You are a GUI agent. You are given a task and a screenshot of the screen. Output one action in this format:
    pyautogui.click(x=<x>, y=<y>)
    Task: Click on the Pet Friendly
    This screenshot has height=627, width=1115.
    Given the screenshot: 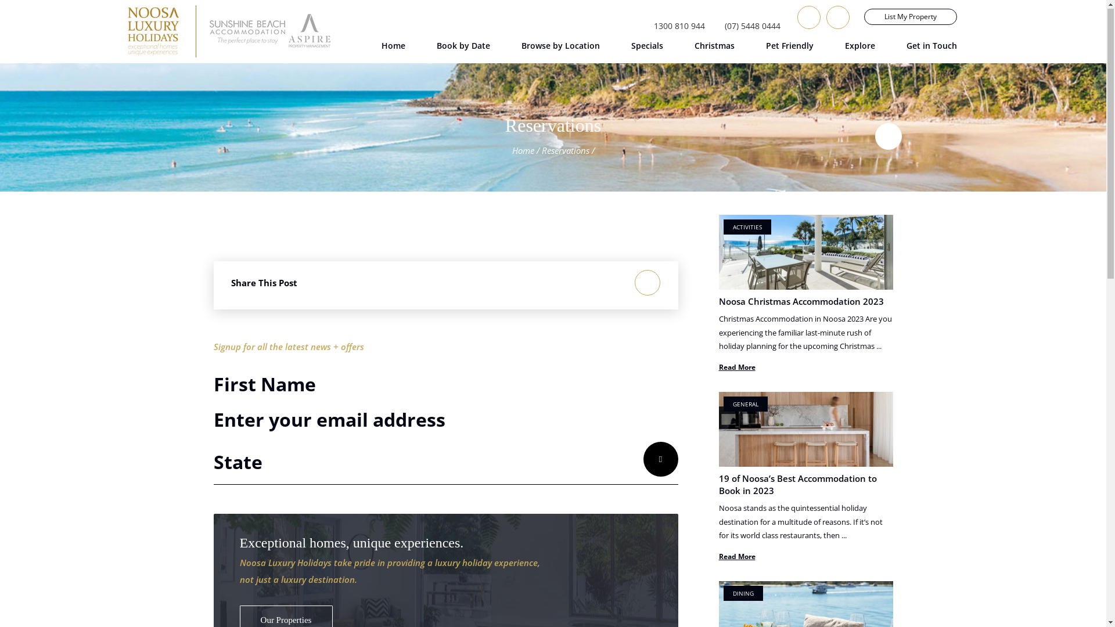 What is the action you would take?
    pyautogui.click(x=789, y=49)
    